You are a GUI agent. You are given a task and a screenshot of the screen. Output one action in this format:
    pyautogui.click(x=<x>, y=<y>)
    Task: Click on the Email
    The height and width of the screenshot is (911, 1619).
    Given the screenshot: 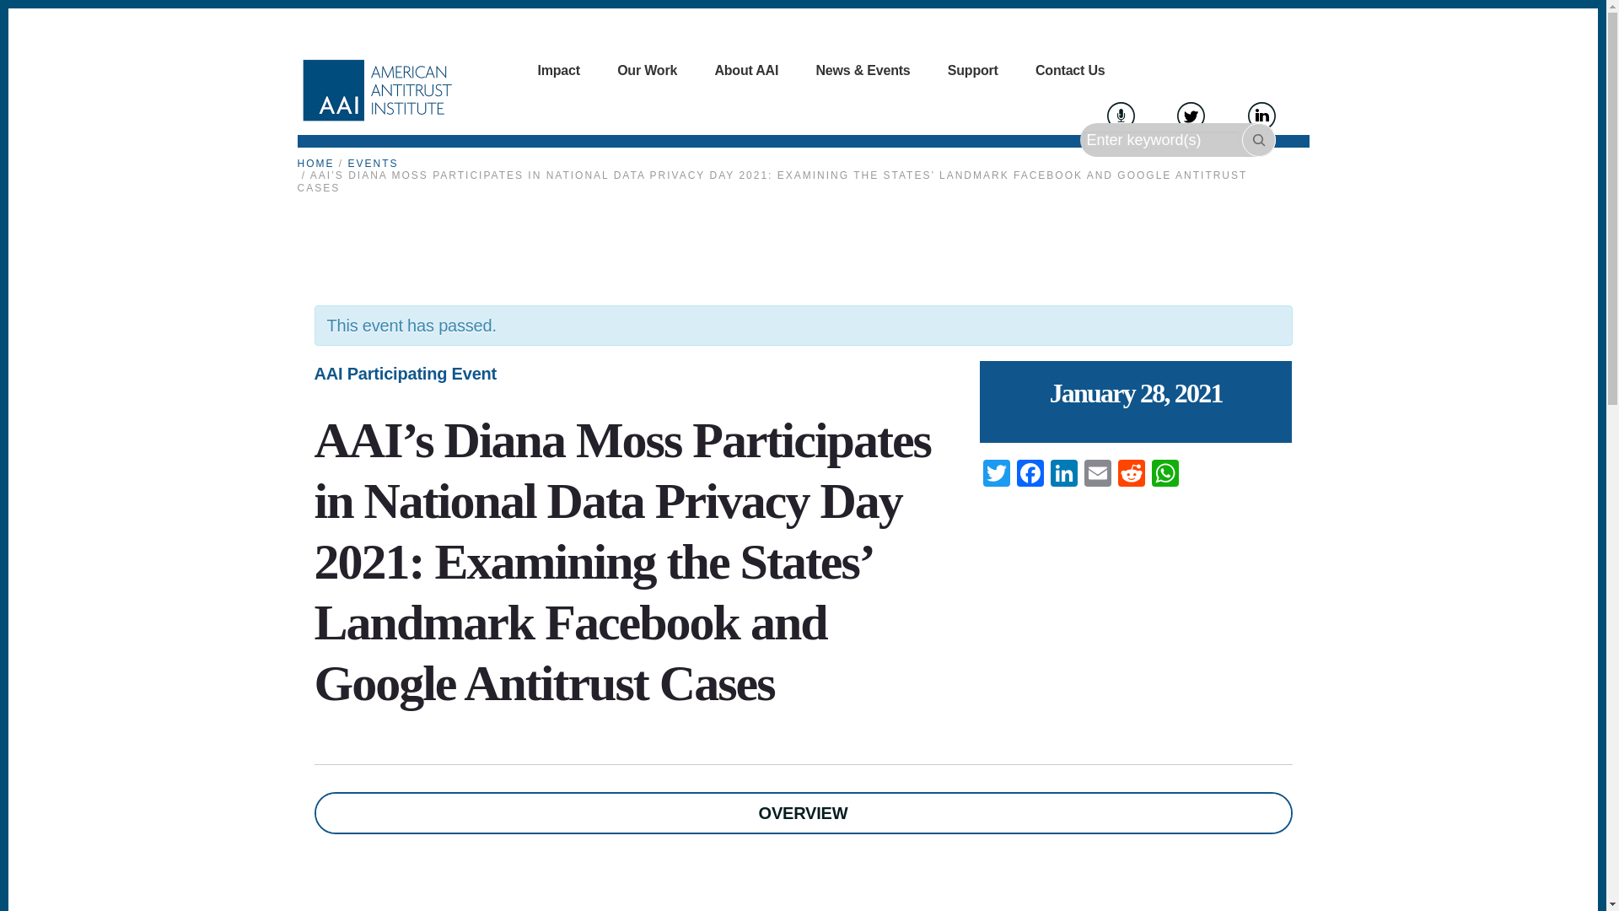 What is the action you would take?
    pyautogui.click(x=1098, y=476)
    